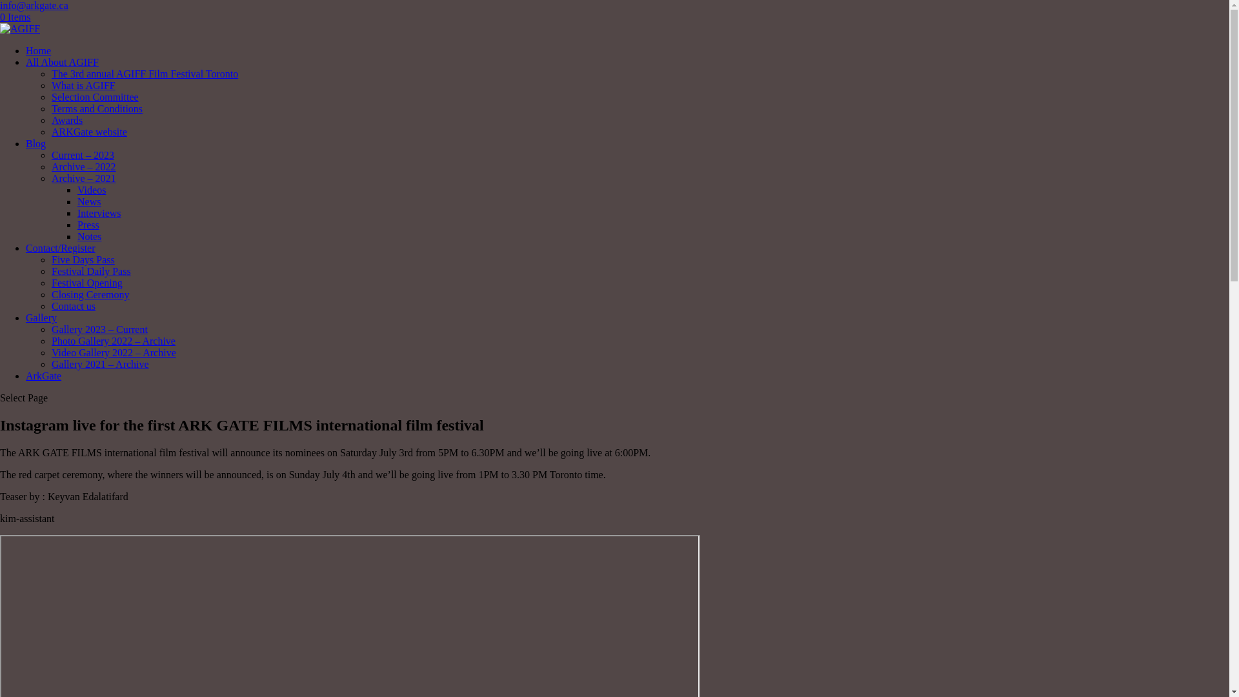 The image size is (1239, 697). Describe the element at coordinates (62, 62) in the screenshot. I see `All About AGIFF` at that location.